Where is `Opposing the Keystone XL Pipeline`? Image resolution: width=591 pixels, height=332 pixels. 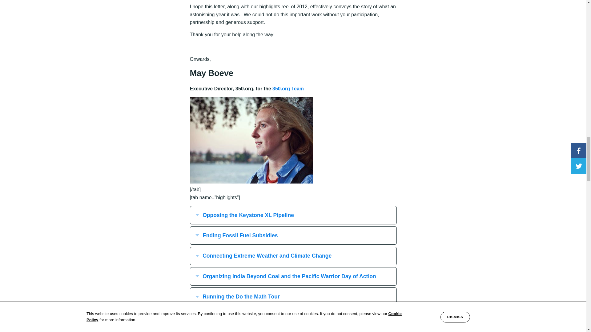 Opposing the Keystone XL Pipeline is located at coordinates (293, 215).